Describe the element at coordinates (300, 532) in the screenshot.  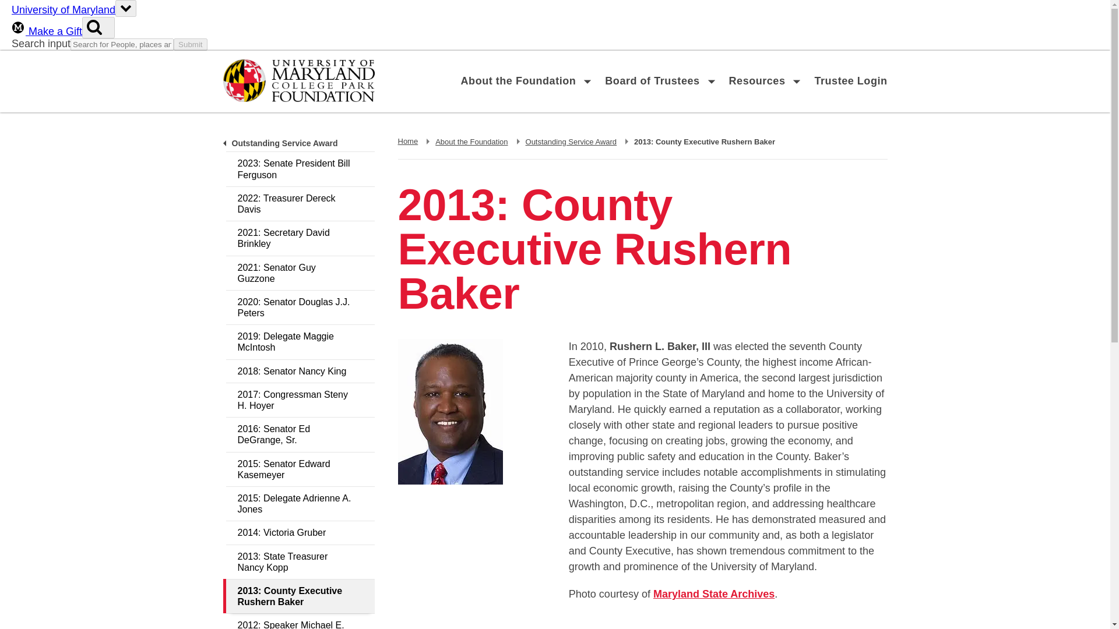
I see `2018: Senator Nancy King` at that location.